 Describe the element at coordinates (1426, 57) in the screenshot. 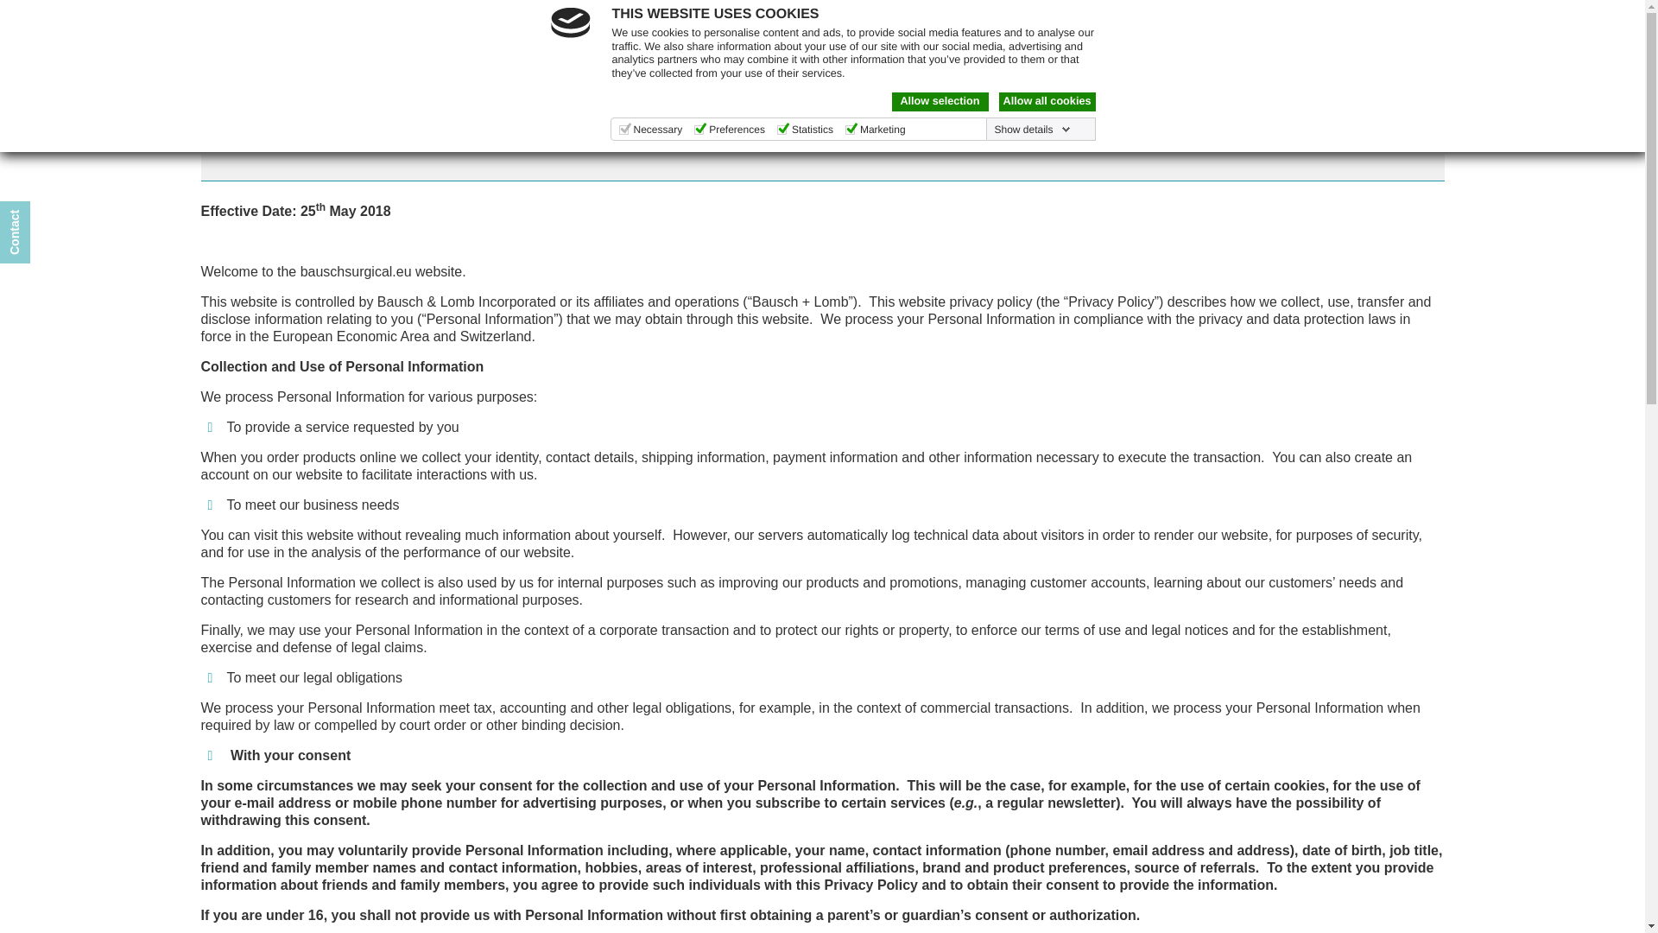

I see `Contact` at that location.